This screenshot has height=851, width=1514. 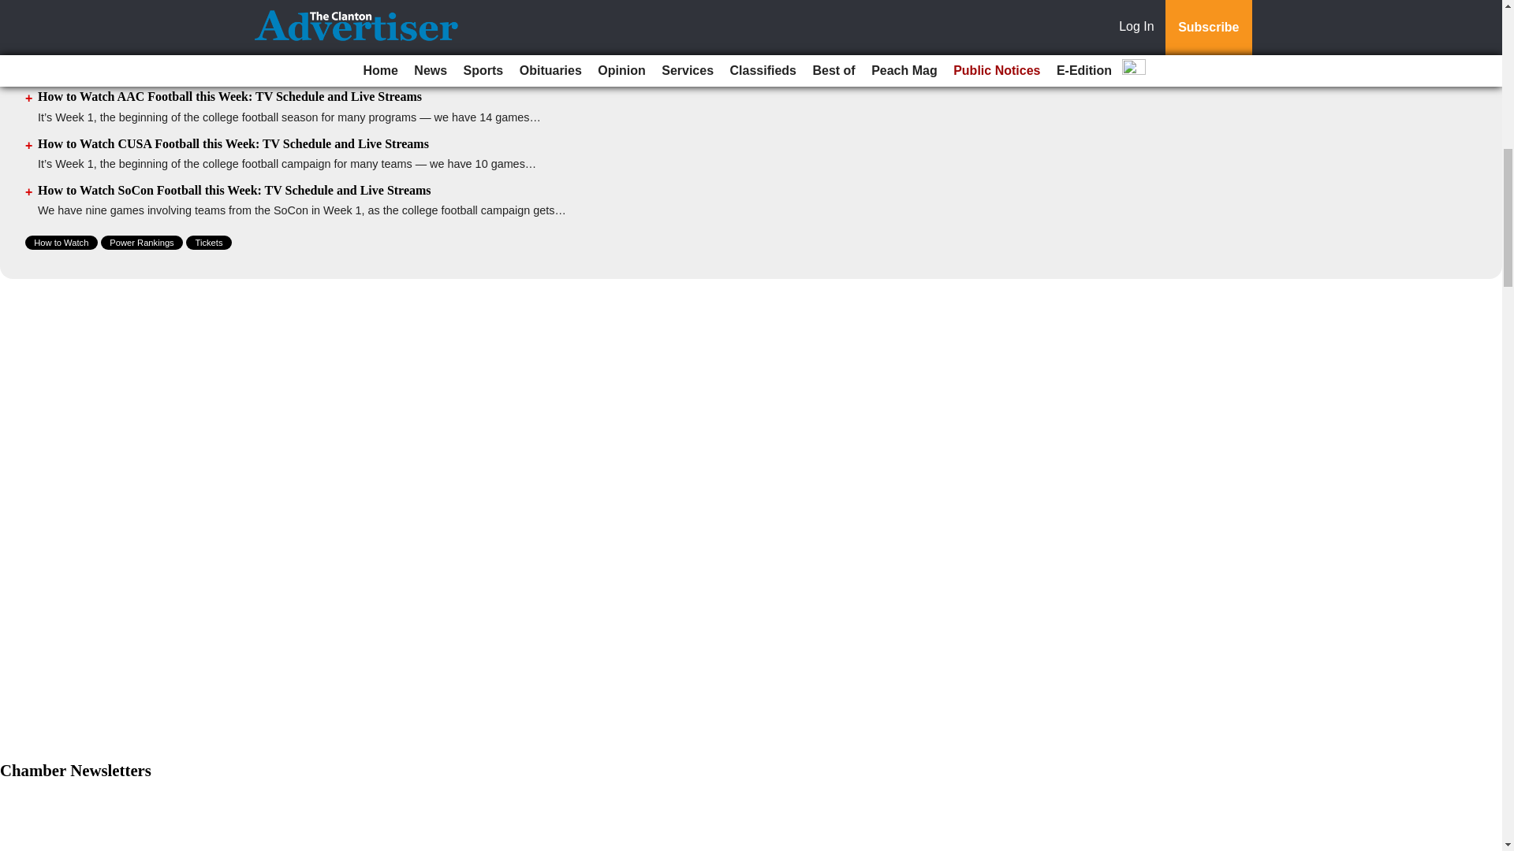 What do you see at coordinates (142, 243) in the screenshot?
I see `Power Rankings` at bounding box center [142, 243].